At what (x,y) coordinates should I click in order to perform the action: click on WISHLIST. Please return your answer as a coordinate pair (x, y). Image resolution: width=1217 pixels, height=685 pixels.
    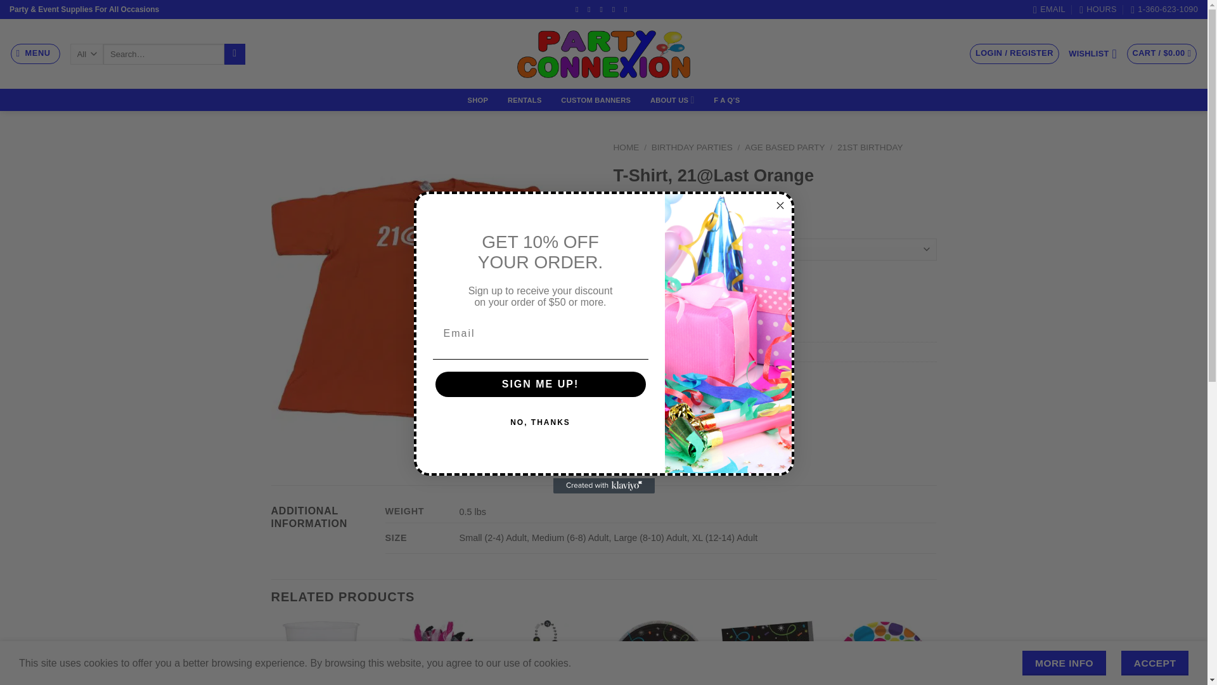
    Looking at the image, I should click on (1093, 53).